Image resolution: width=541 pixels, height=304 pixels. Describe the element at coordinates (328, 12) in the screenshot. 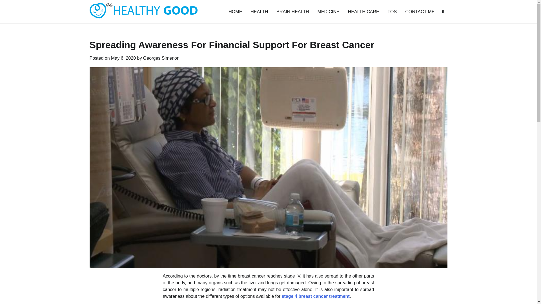

I see `MEDICINE` at that location.